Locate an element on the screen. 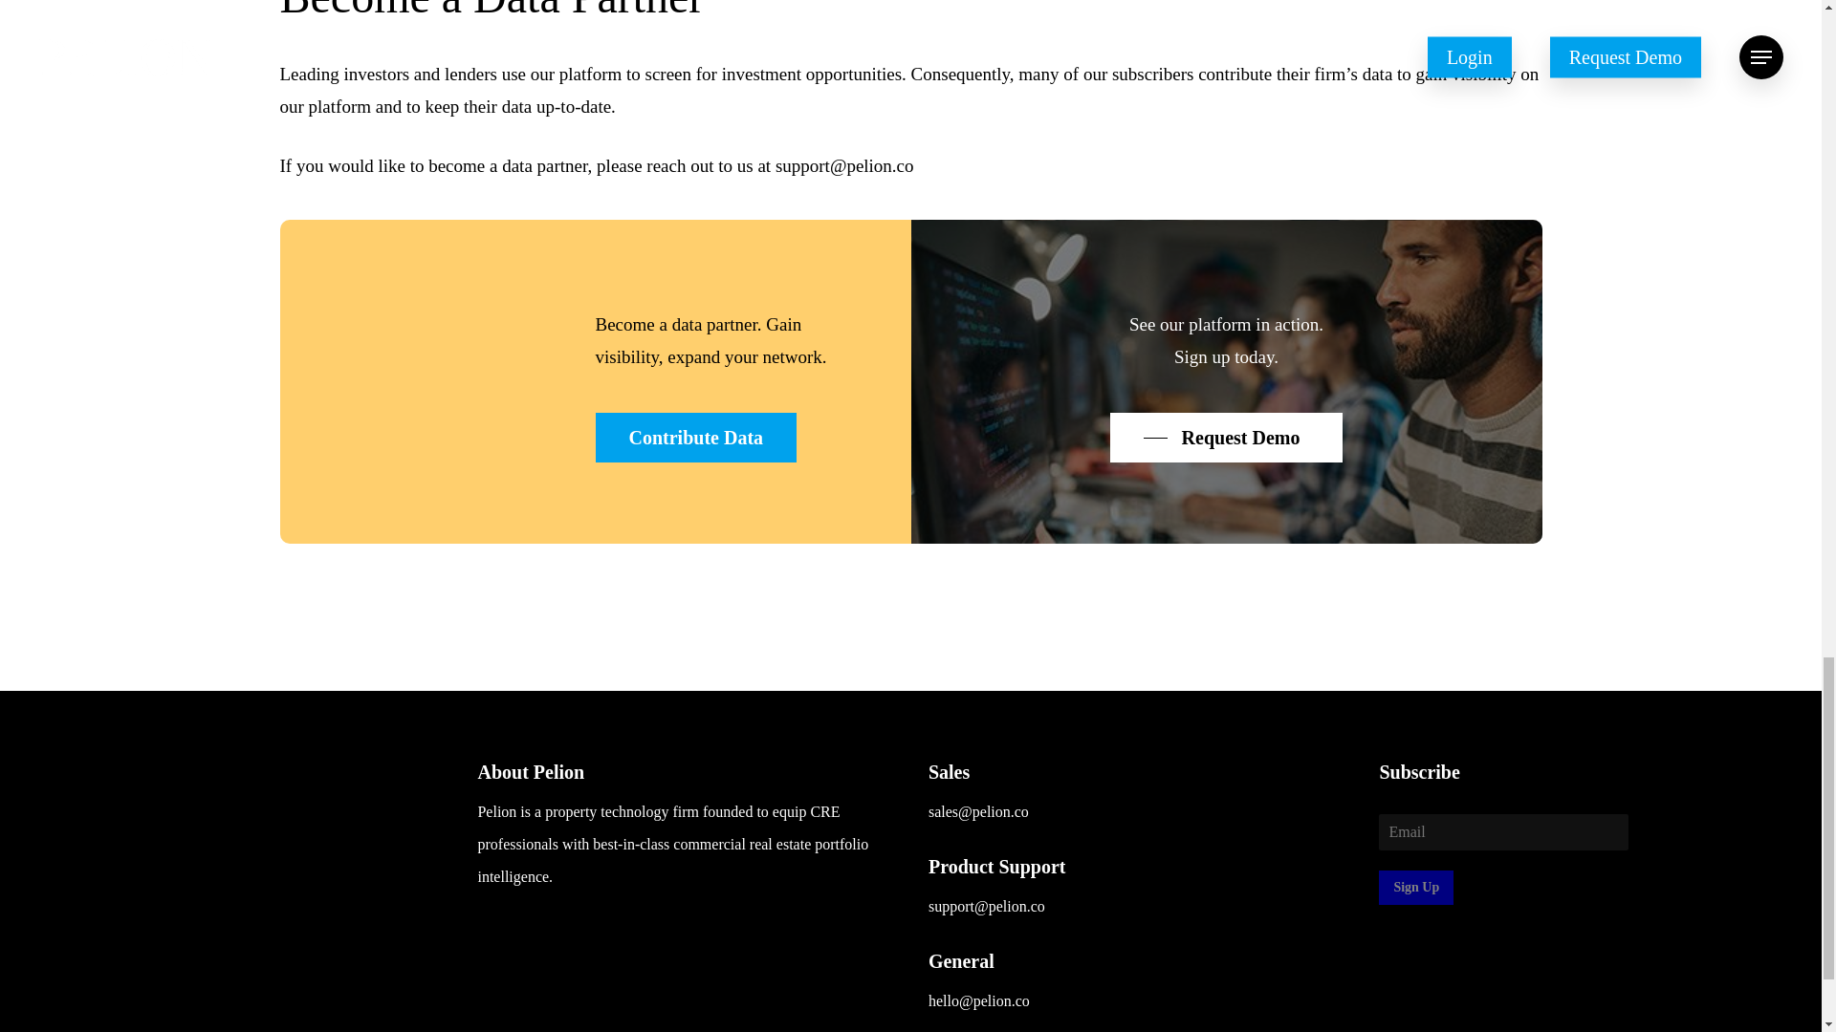 The image size is (1836, 1032). Sign Up is located at coordinates (1415, 888).